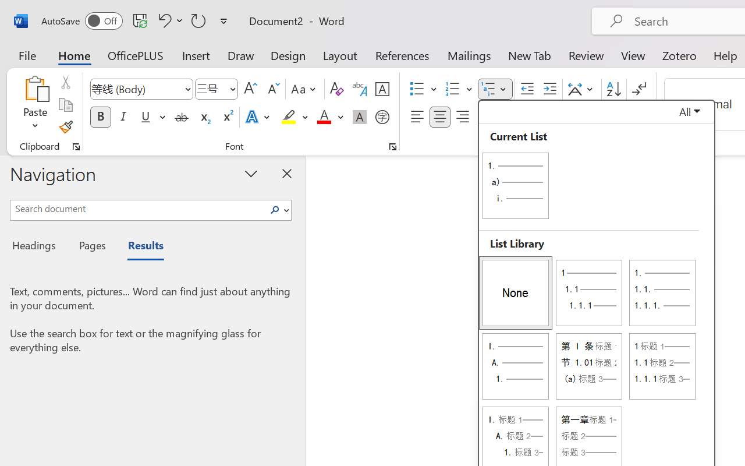 This screenshot has height=466, width=745. What do you see at coordinates (613, 89) in the screenshot?
I see `Sort...` at bounding box center [613, 89].